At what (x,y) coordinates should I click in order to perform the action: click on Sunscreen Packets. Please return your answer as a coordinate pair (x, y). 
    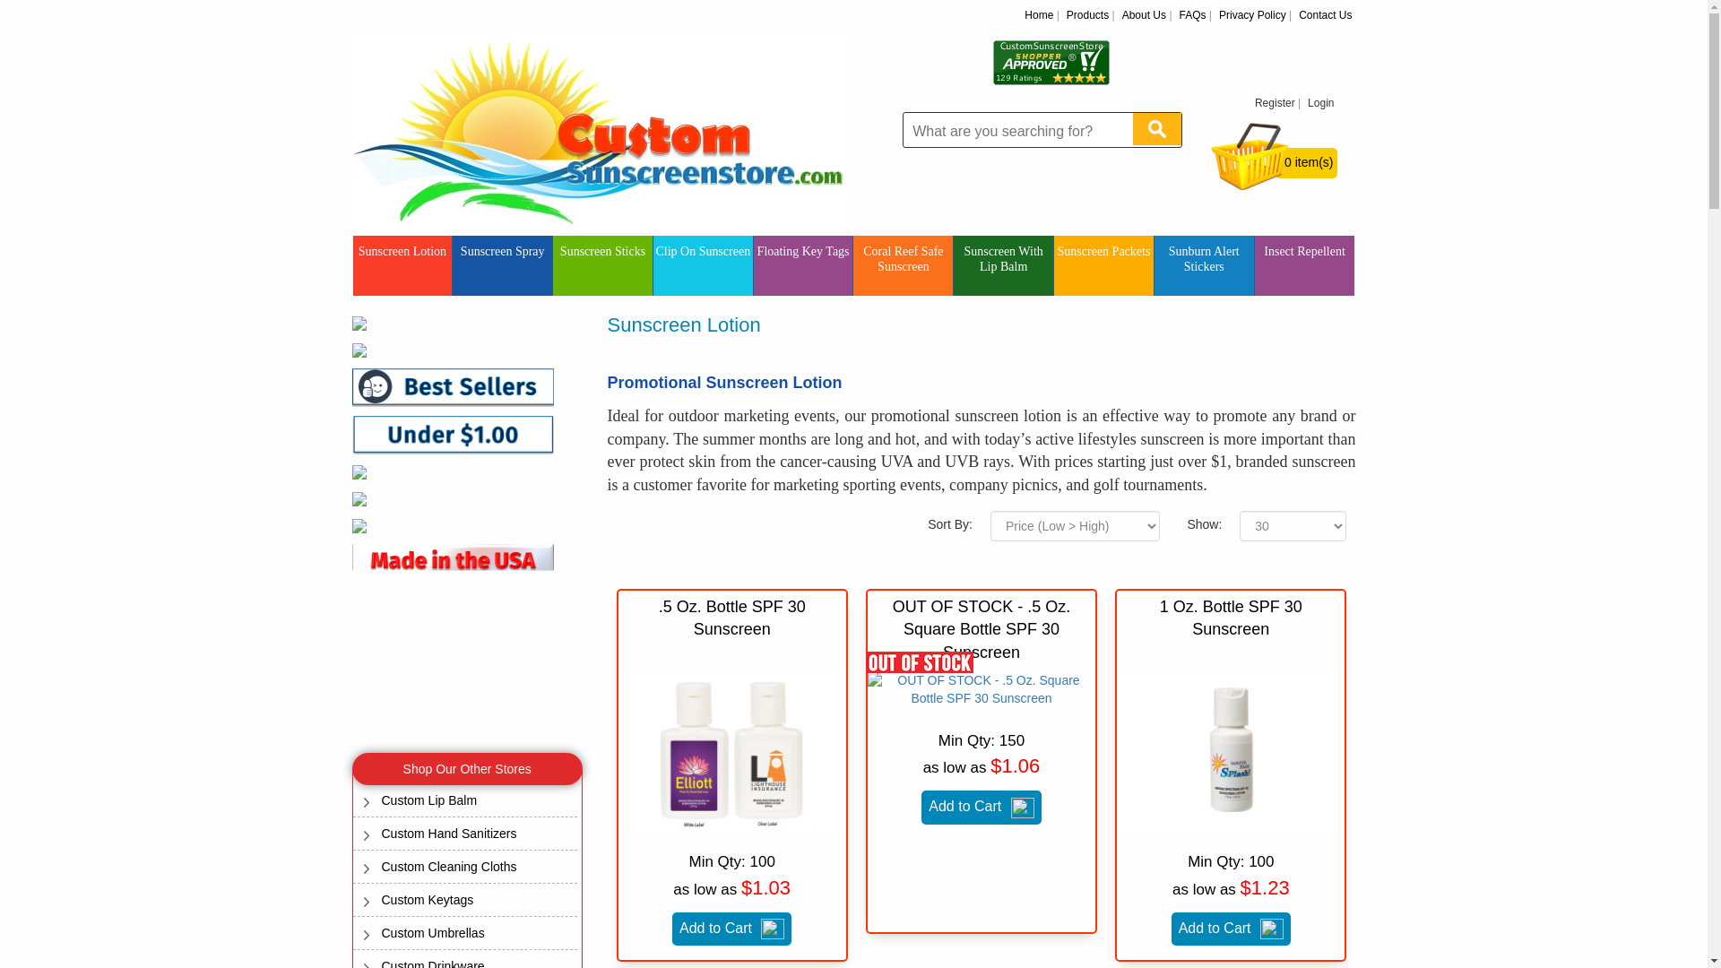
    Looking at the image, I should click on (1103, 254).